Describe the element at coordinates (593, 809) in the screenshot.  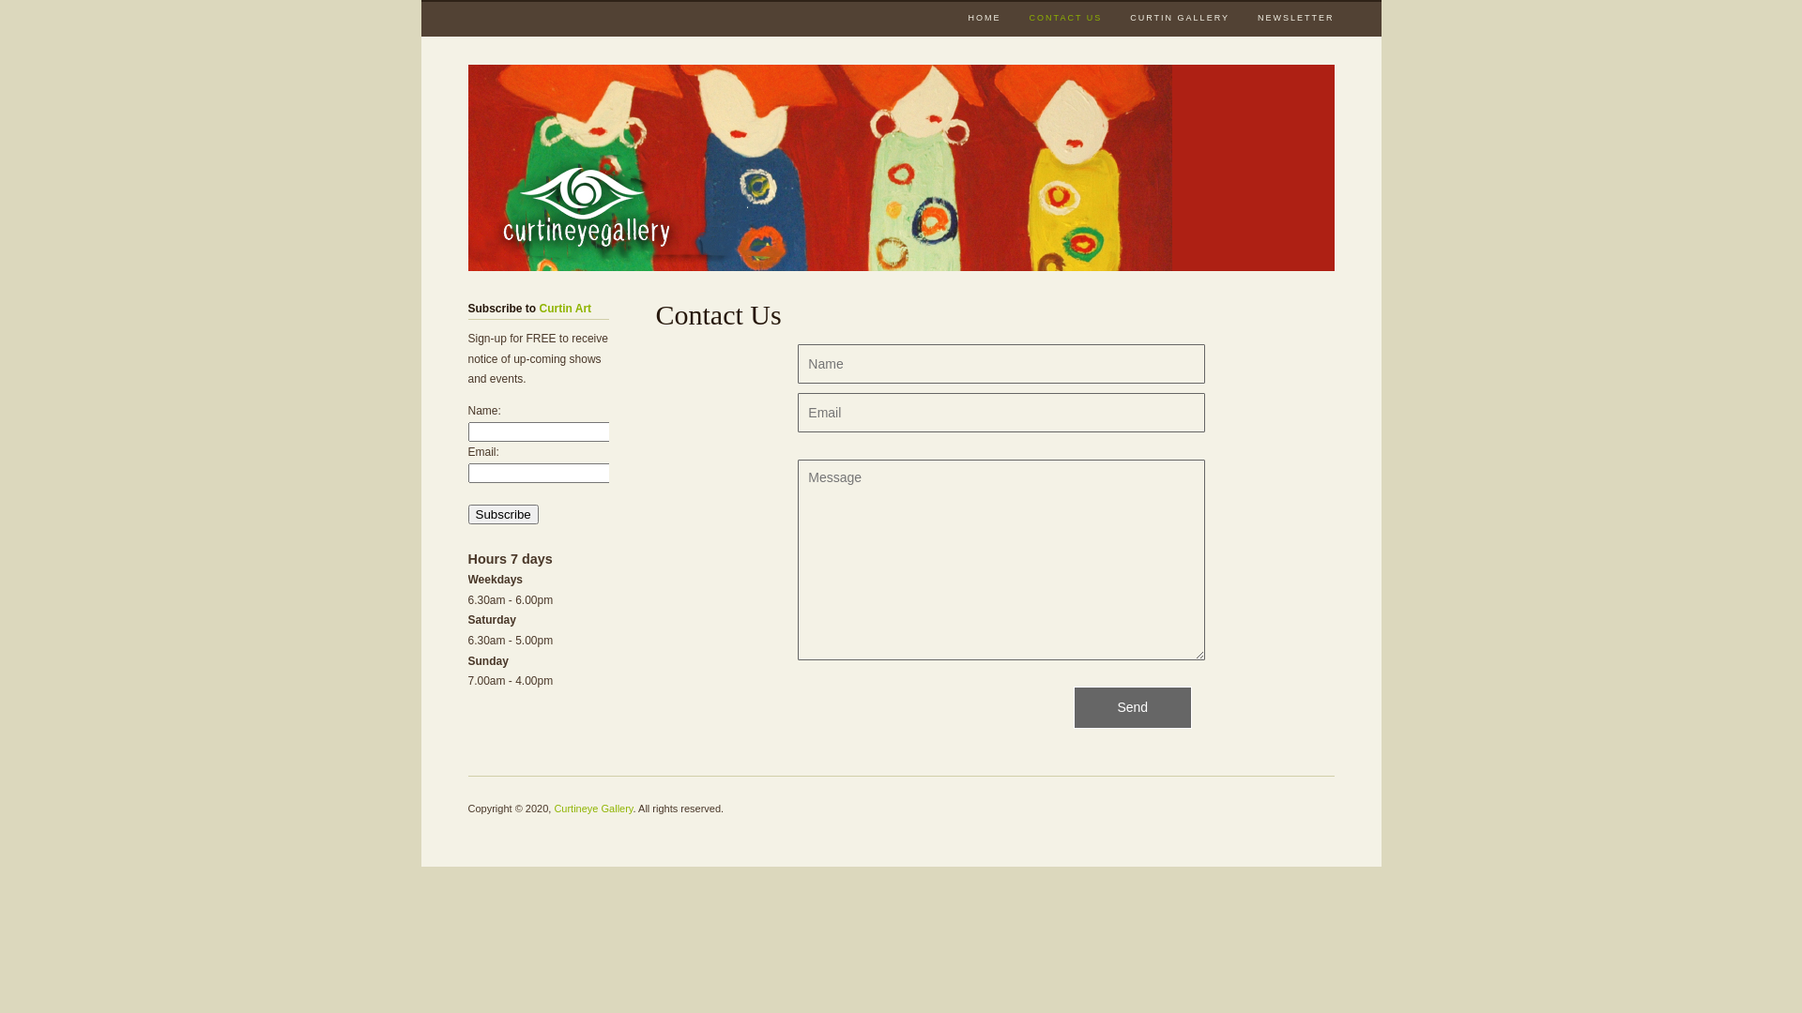
I see `Curtineye Gallery` at that location.